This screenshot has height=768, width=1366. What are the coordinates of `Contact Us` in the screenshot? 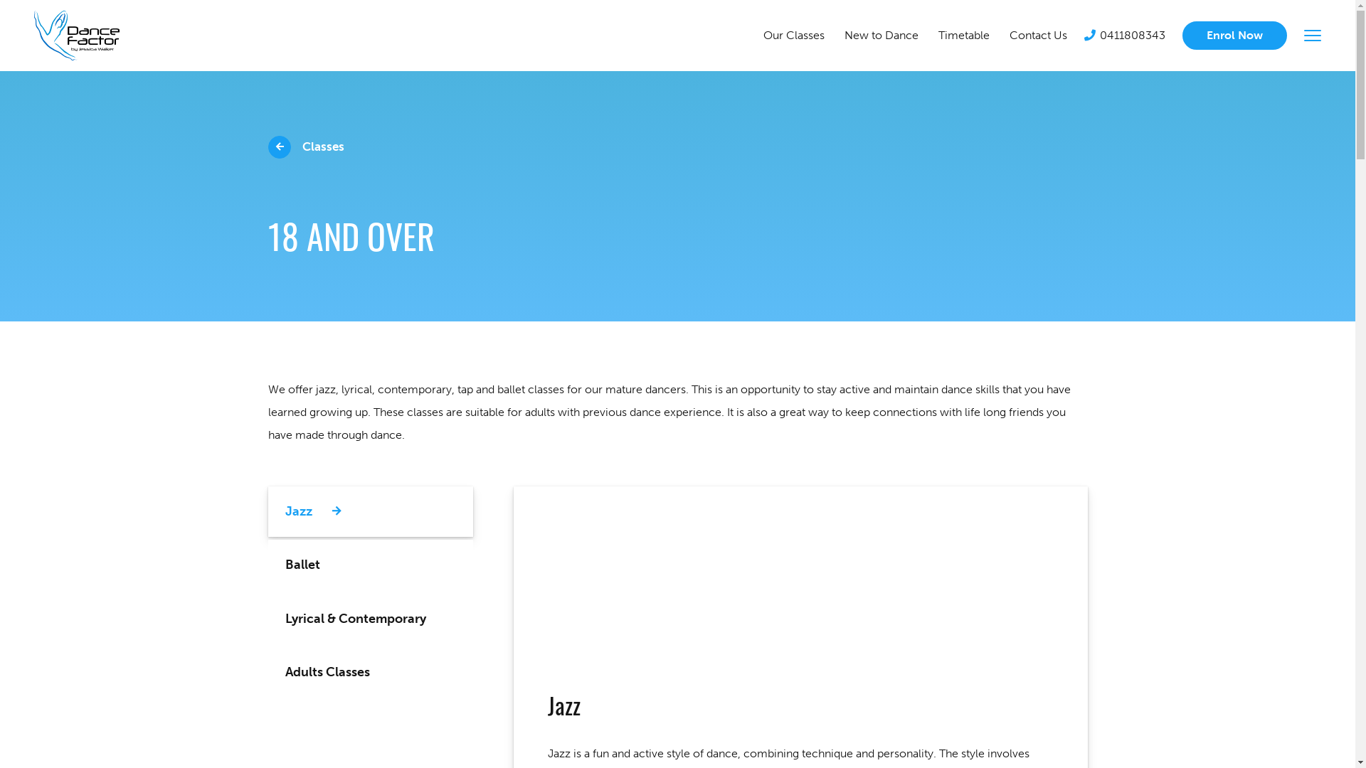 It's located at (1039, 36).